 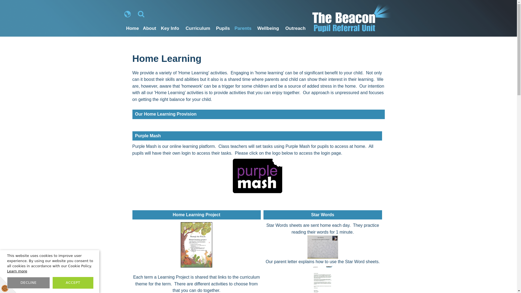 I want to click on Search site, so click(x=141, y=14).